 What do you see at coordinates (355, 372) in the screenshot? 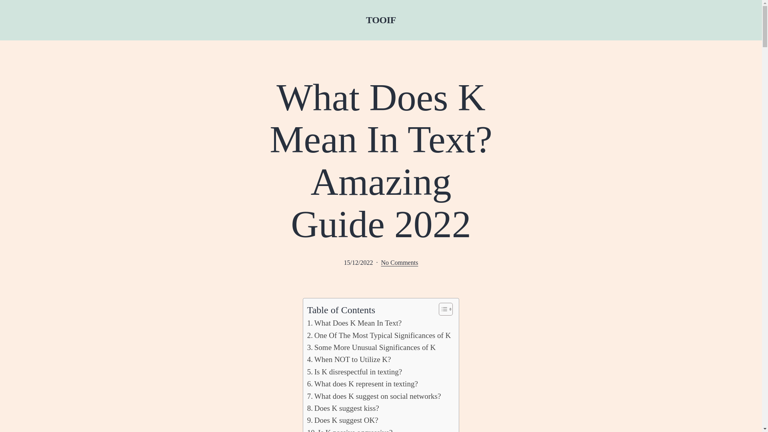
I see `Is K disrespectful in texting?` at bounding box center [355, 372].